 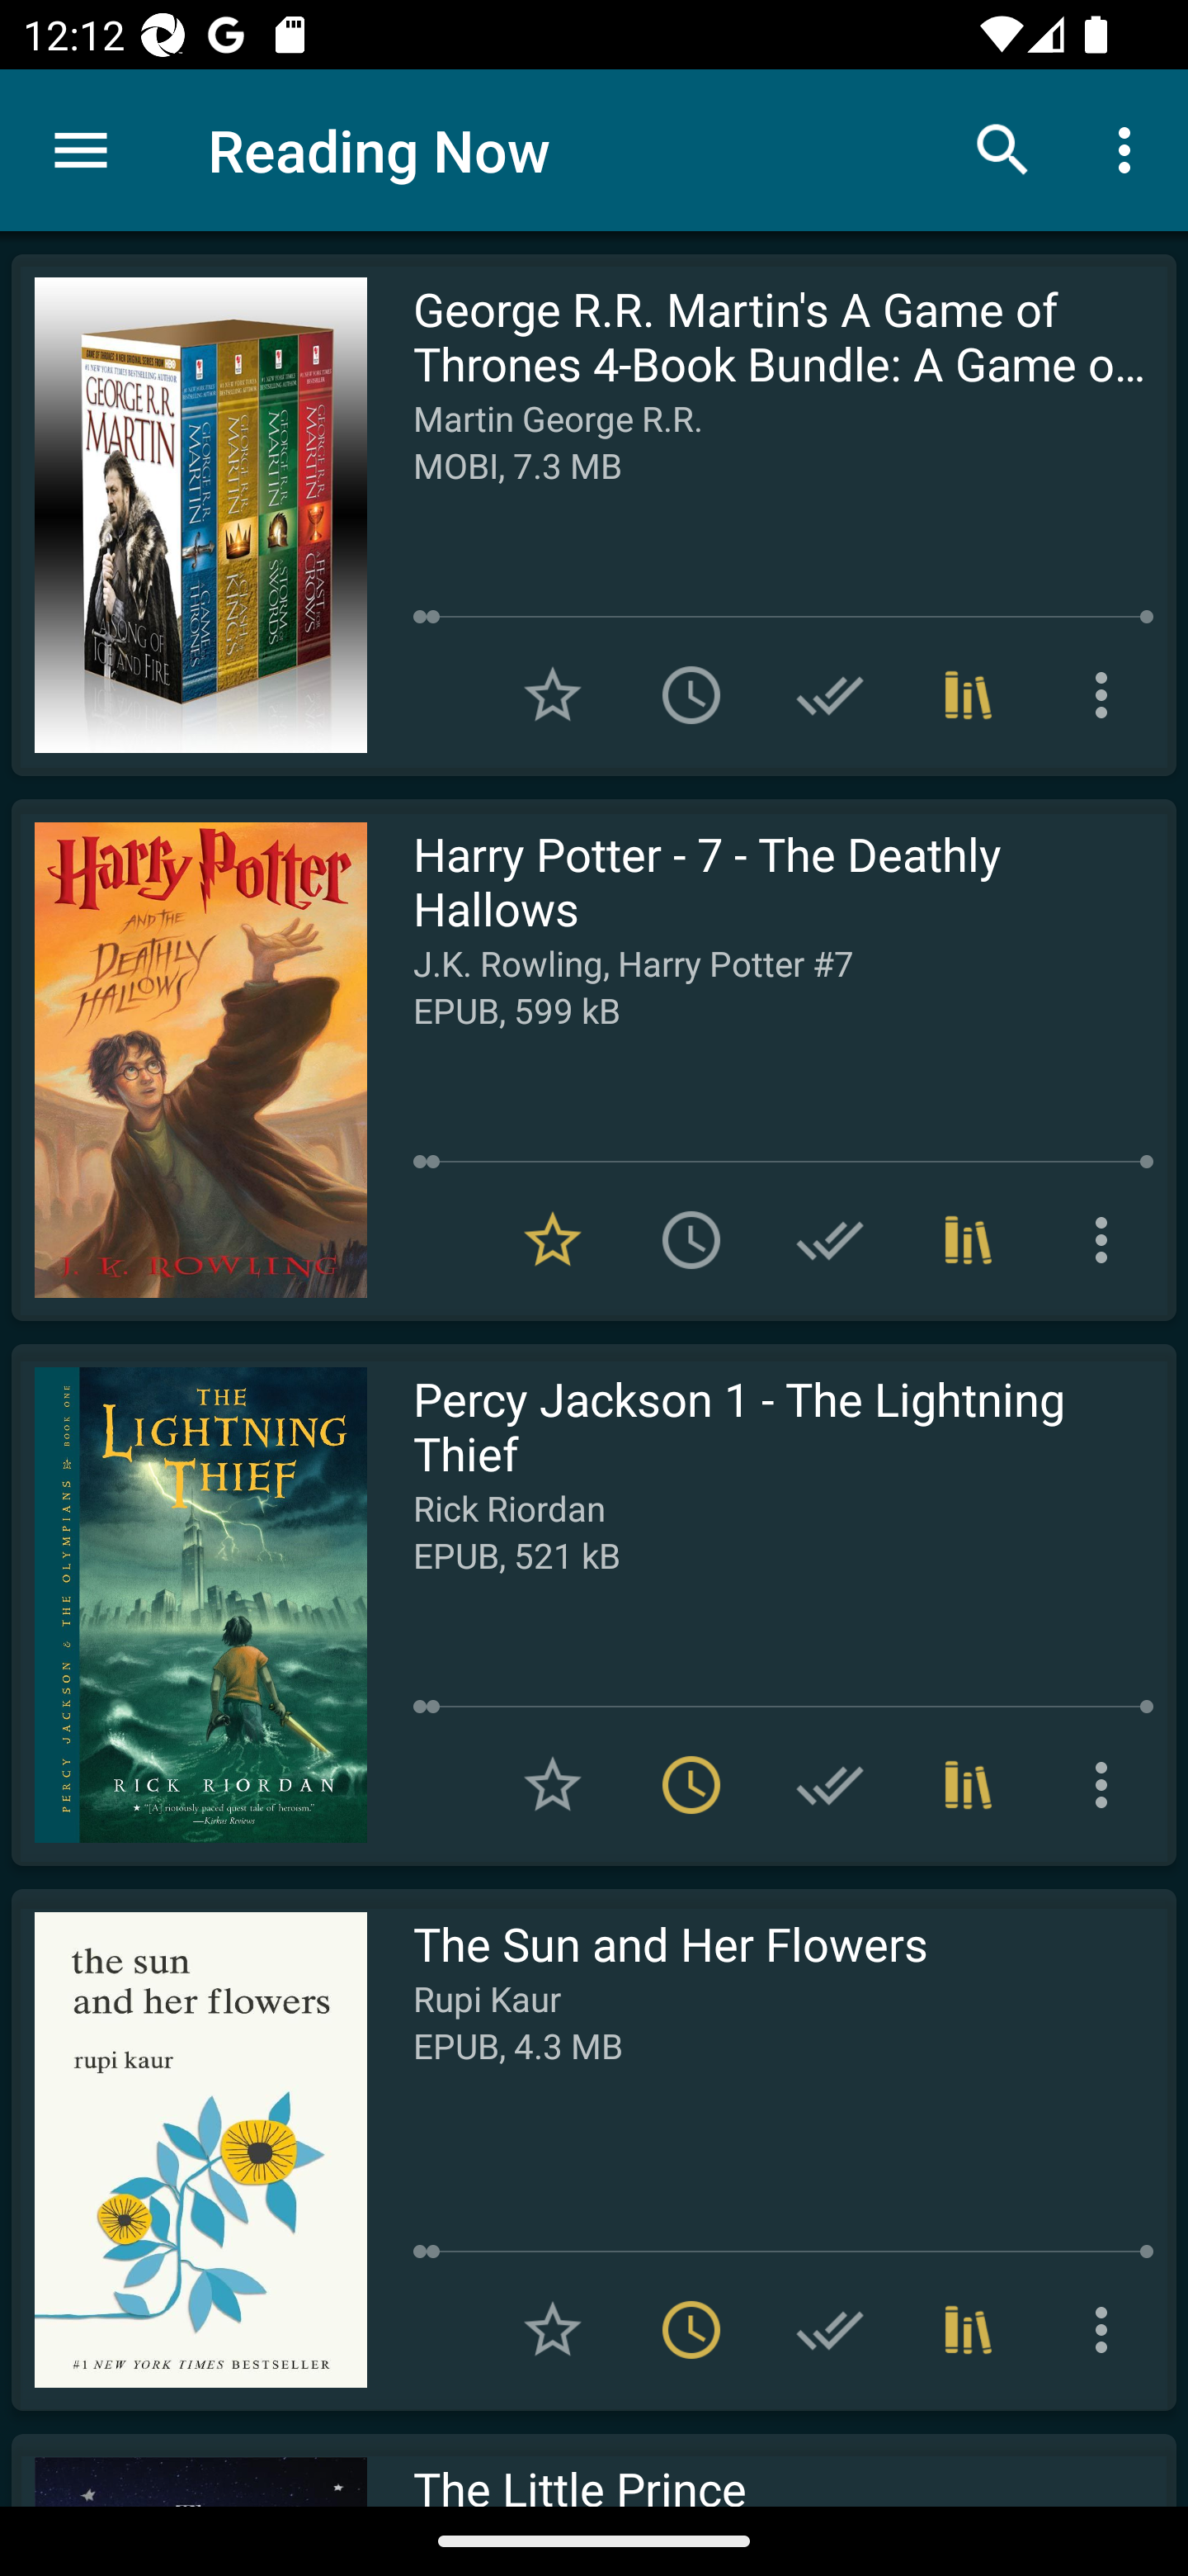 I want to click on Add to Have read, so click(x=830, y=1785).